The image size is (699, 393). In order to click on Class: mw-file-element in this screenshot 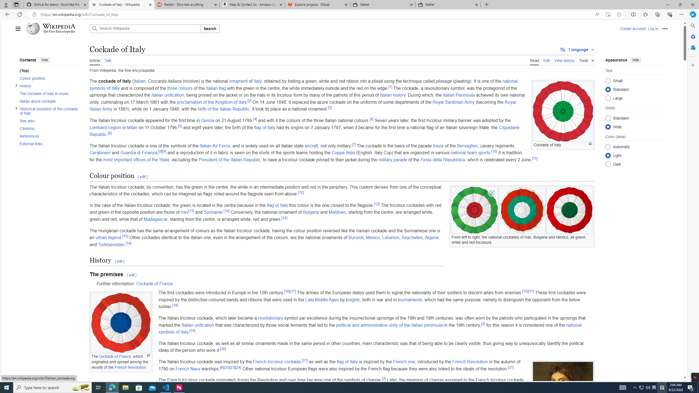, I will do `click(563, 400)`.